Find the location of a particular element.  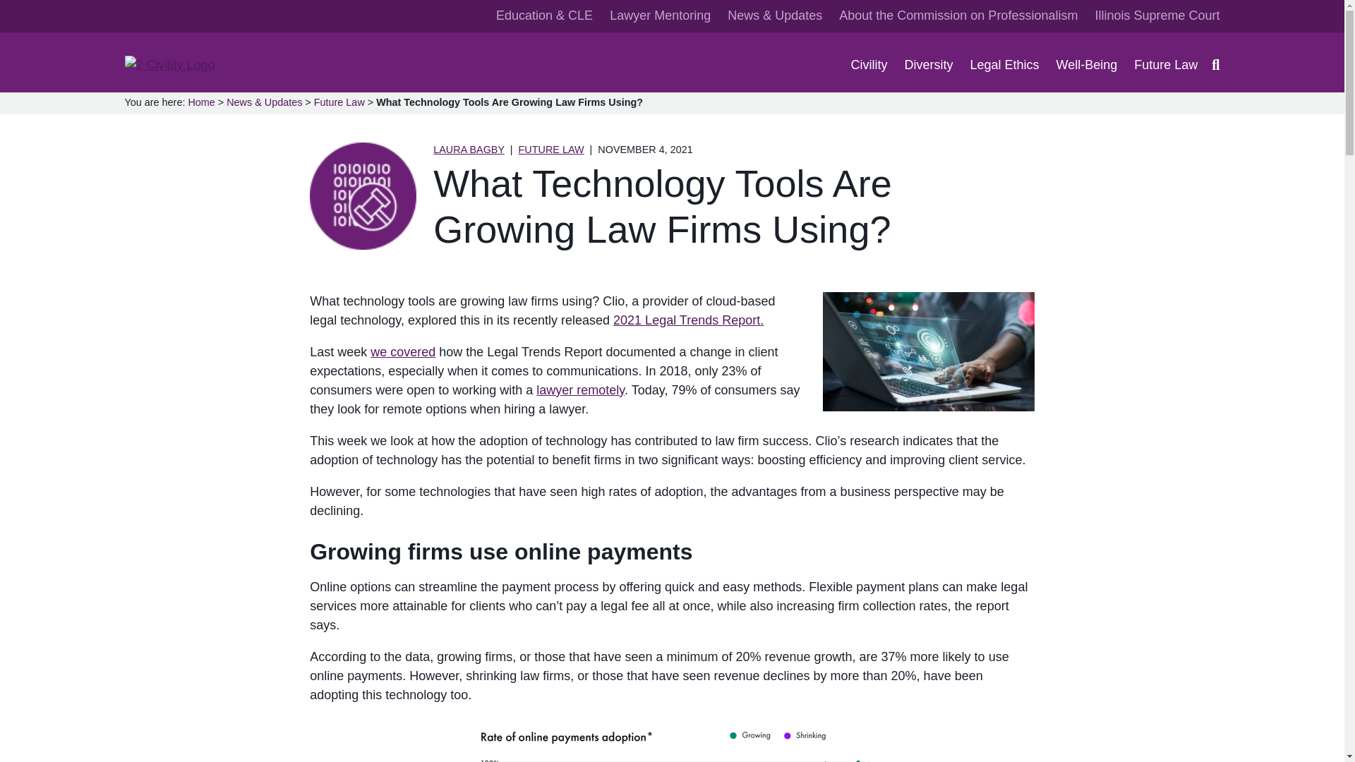

2Civility is located at coordinates (146, 83).